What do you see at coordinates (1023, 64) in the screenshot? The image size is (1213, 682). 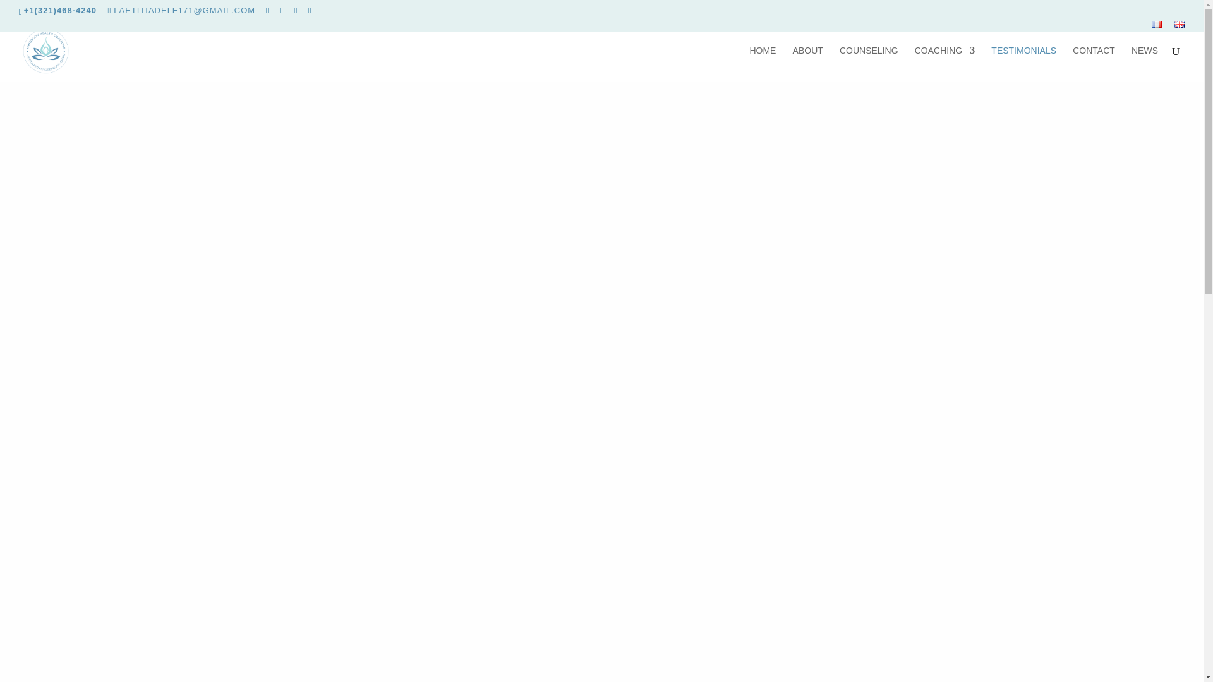 I see `TESTIMONIALS` at bounding box center [1023, 64].